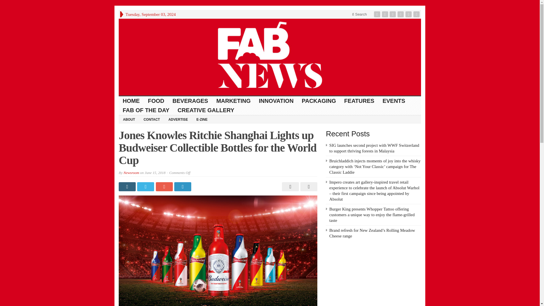 The image size is (544, 306). Describe the element at coordinates (152, 119) in the screenshot. I see `CONTACT` at that location.